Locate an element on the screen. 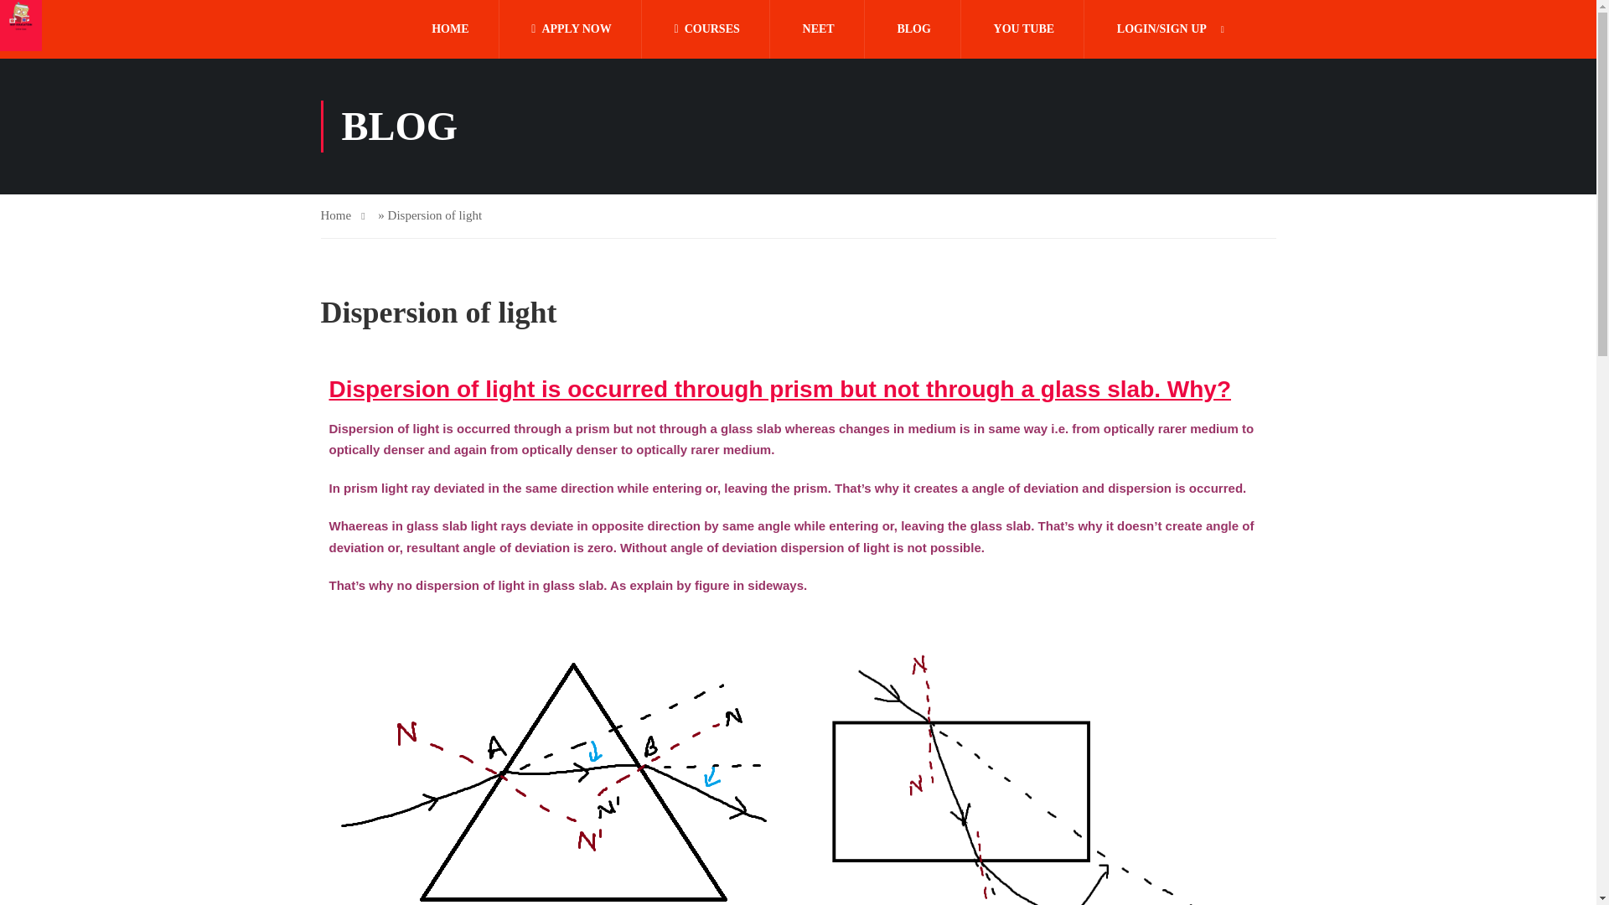 Image resolution: width=1609 pixels, height=905 pixels. COURSES is located at coordinates (707, 29).